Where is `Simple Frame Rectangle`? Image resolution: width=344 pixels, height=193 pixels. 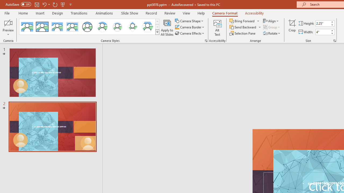
Simple Frame Rectangle is located at coordinates (42, 27).